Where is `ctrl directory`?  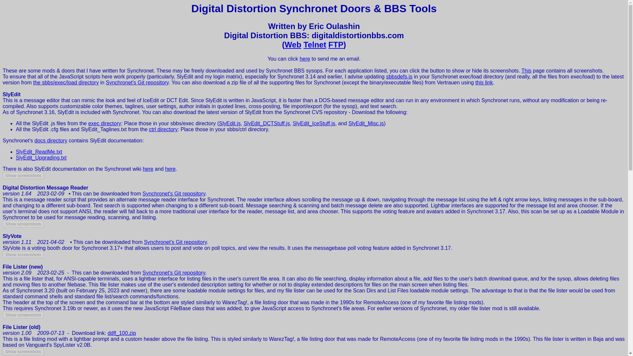
ctrl directory is located at coordinates (163, 129).